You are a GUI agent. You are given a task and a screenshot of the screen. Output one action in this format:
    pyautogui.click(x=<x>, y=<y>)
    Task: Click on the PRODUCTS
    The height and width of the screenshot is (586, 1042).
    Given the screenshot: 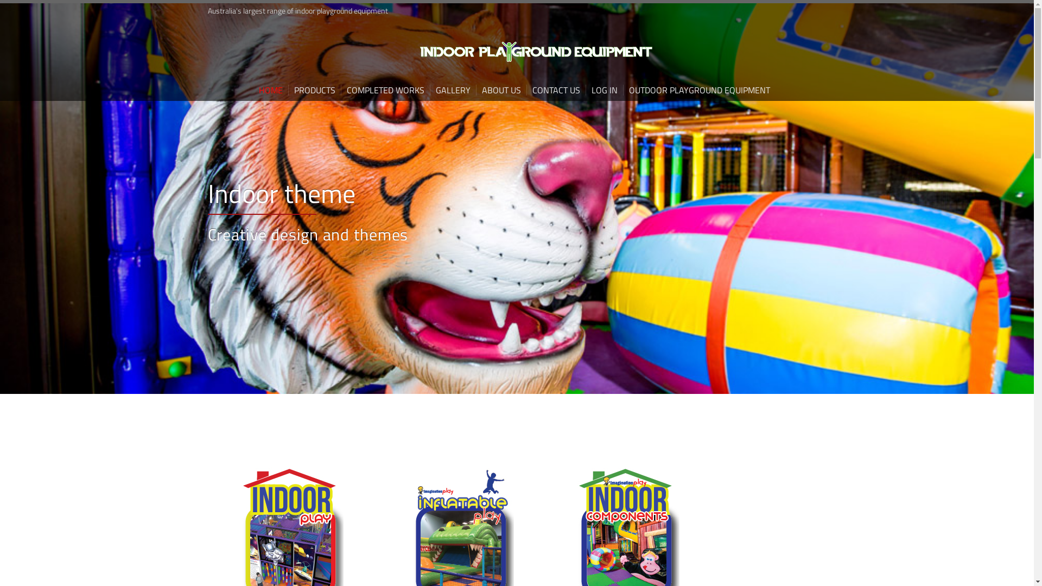 What is the action you would take?
    pyautogui.click(x=314, y=90)
    